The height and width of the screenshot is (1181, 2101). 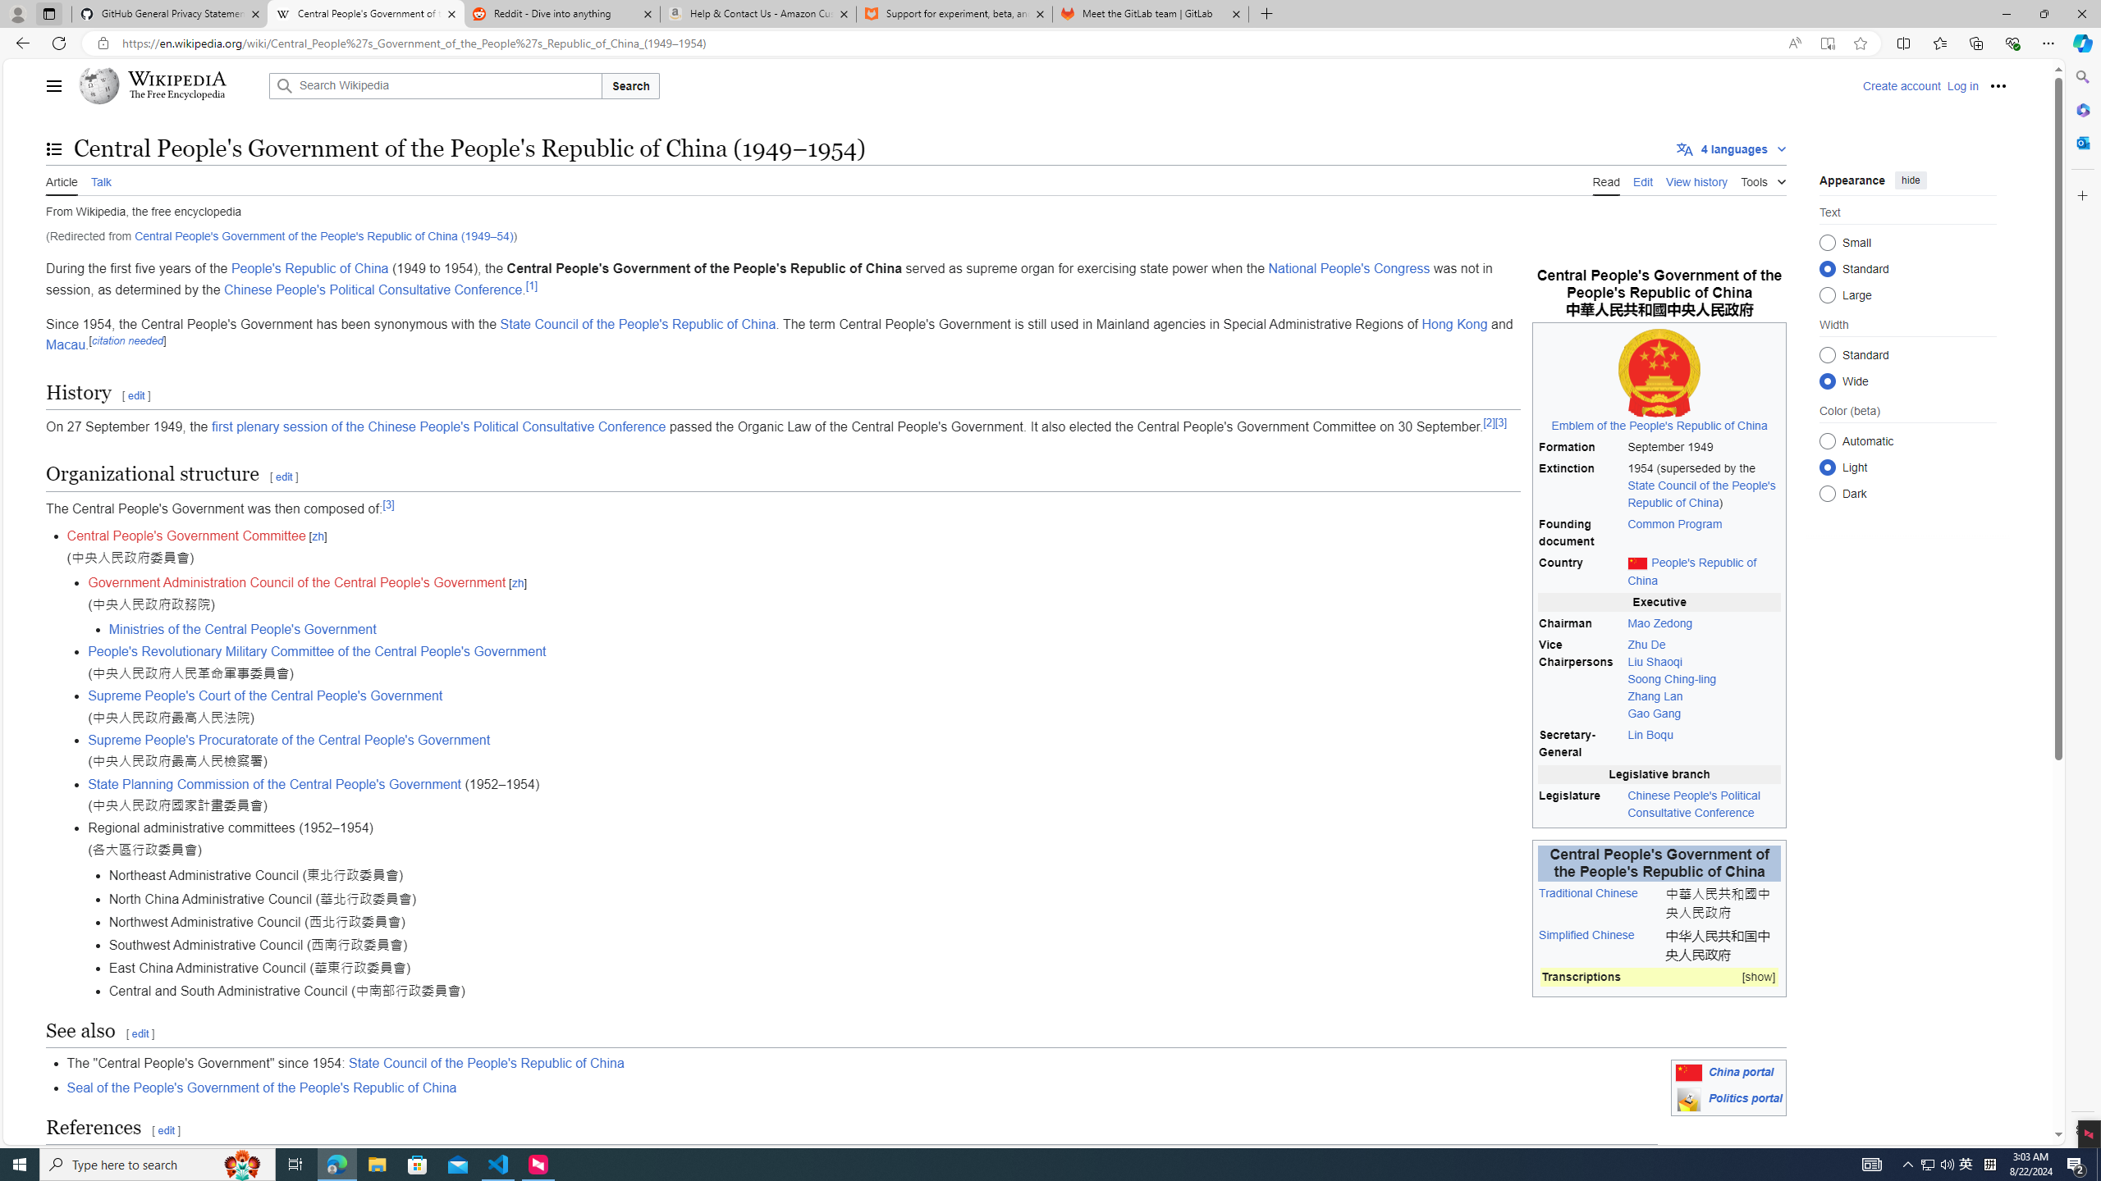 What do you see at coordinates (170, 14) in the screenshot?
I see `GitHub General Privacy Statement - GitHub Docs` at bounding box center [170, 14].